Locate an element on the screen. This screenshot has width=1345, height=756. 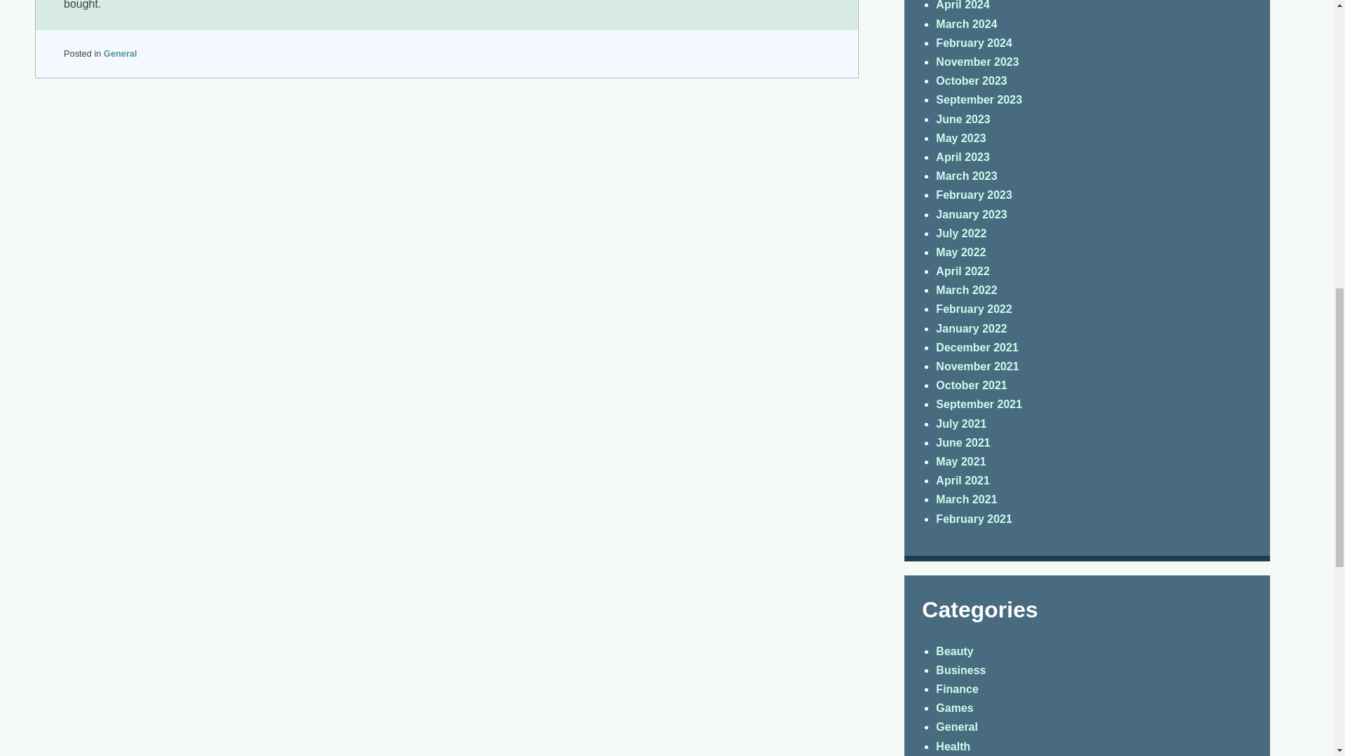
January 2022 is located at coordinates (971, 329).